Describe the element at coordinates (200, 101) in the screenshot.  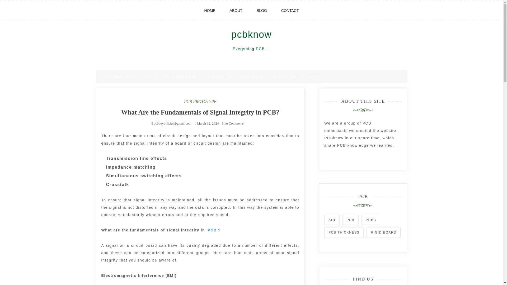
I see `PCB PROTOTYPE` at that location.